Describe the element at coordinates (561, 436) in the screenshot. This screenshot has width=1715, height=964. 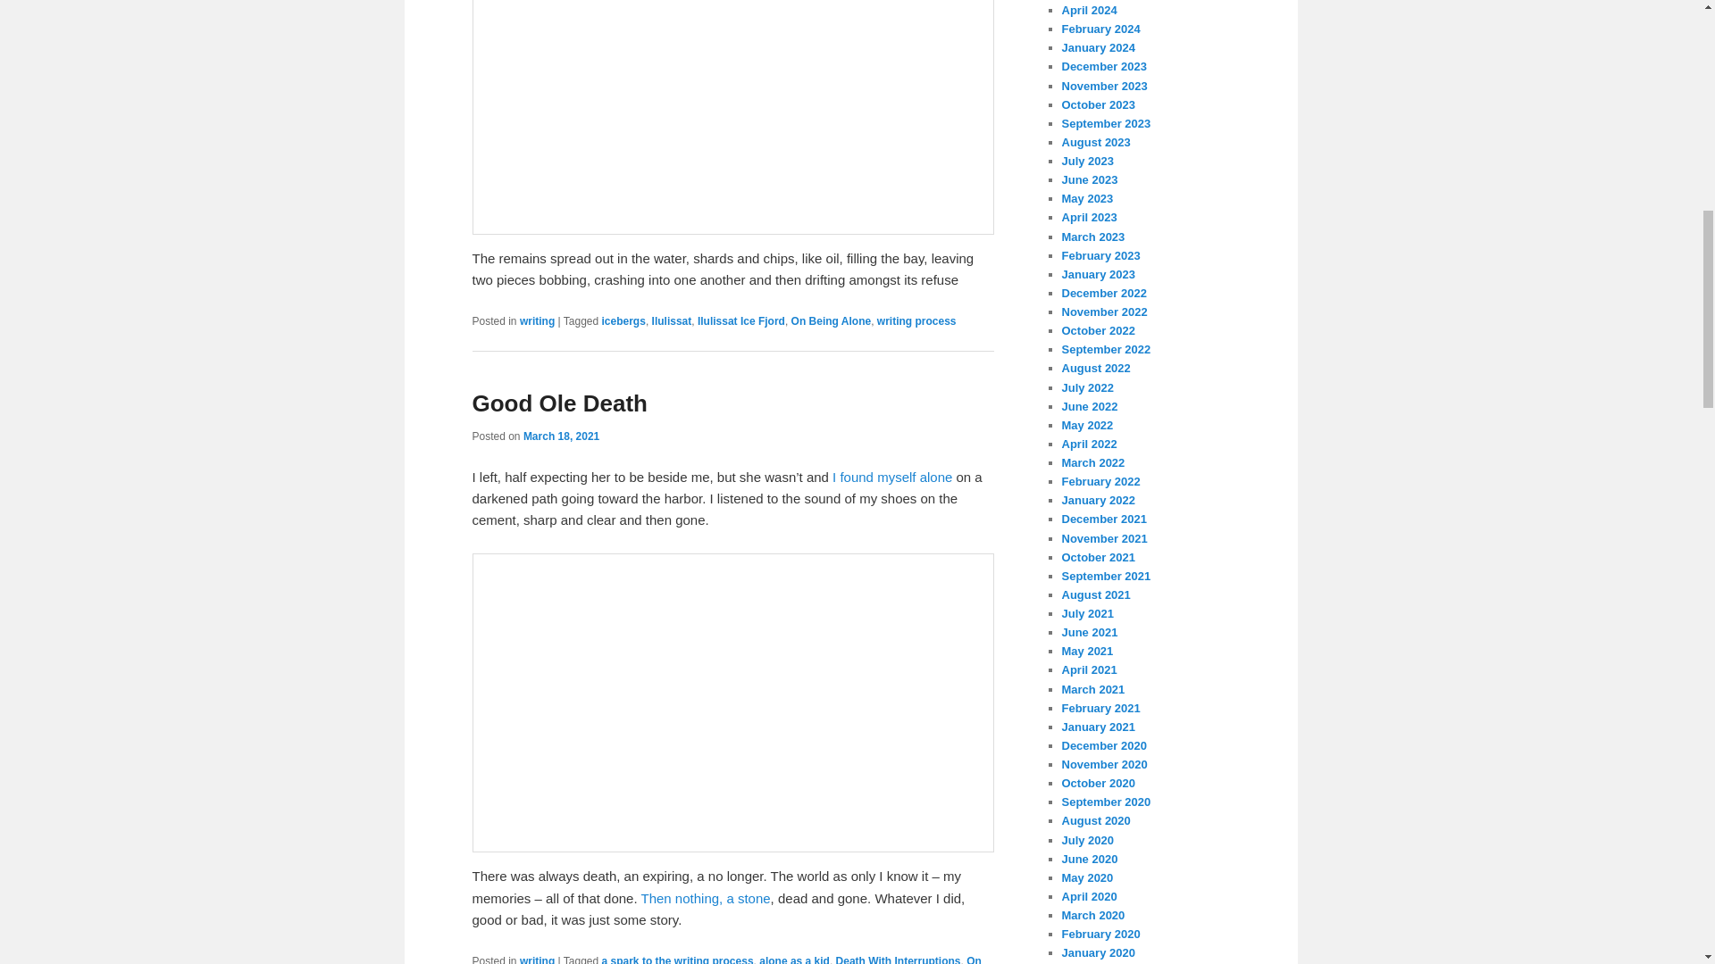
I see `11:12 am` at that location.